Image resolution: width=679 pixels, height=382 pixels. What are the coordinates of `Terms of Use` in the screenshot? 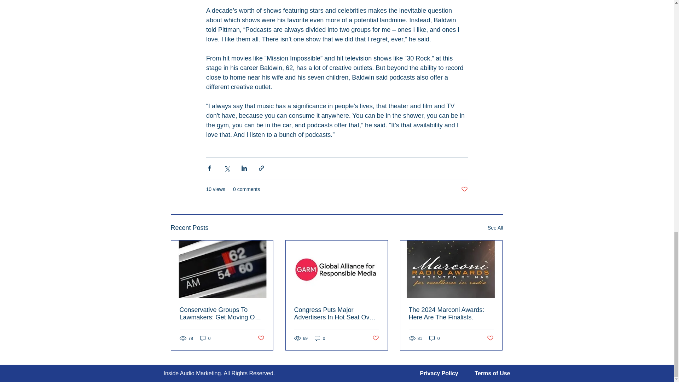 It's located at (492, 373).